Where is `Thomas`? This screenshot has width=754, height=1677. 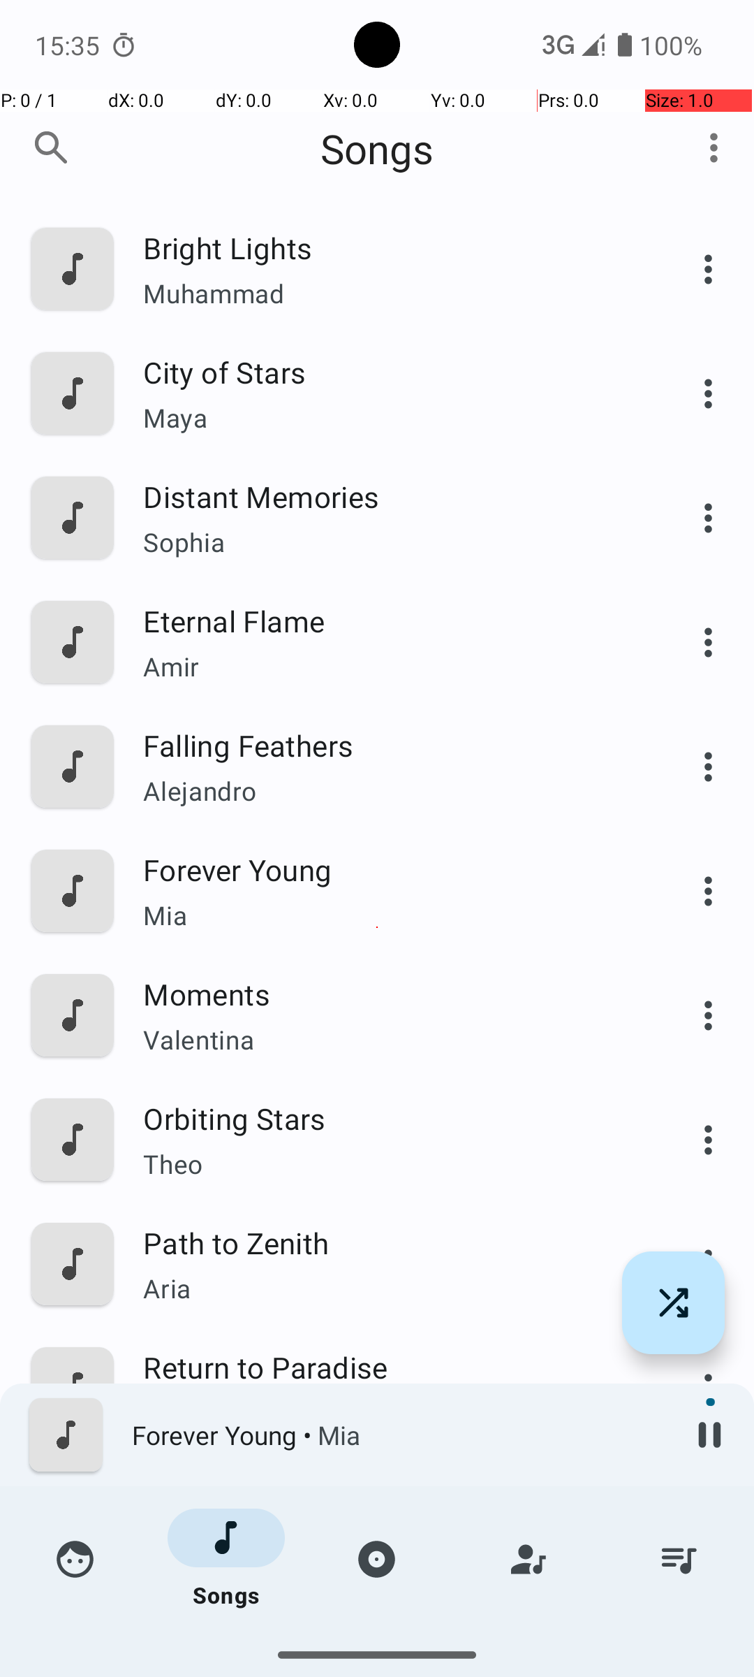
Thomas is located at coordinates (389, 1537).